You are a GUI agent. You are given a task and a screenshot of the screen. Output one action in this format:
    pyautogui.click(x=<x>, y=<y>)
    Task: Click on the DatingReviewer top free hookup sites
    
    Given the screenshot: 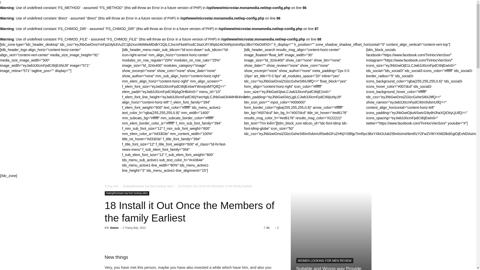 What is the action you would take?
    pyautogui.click(x=148, y=186)
    